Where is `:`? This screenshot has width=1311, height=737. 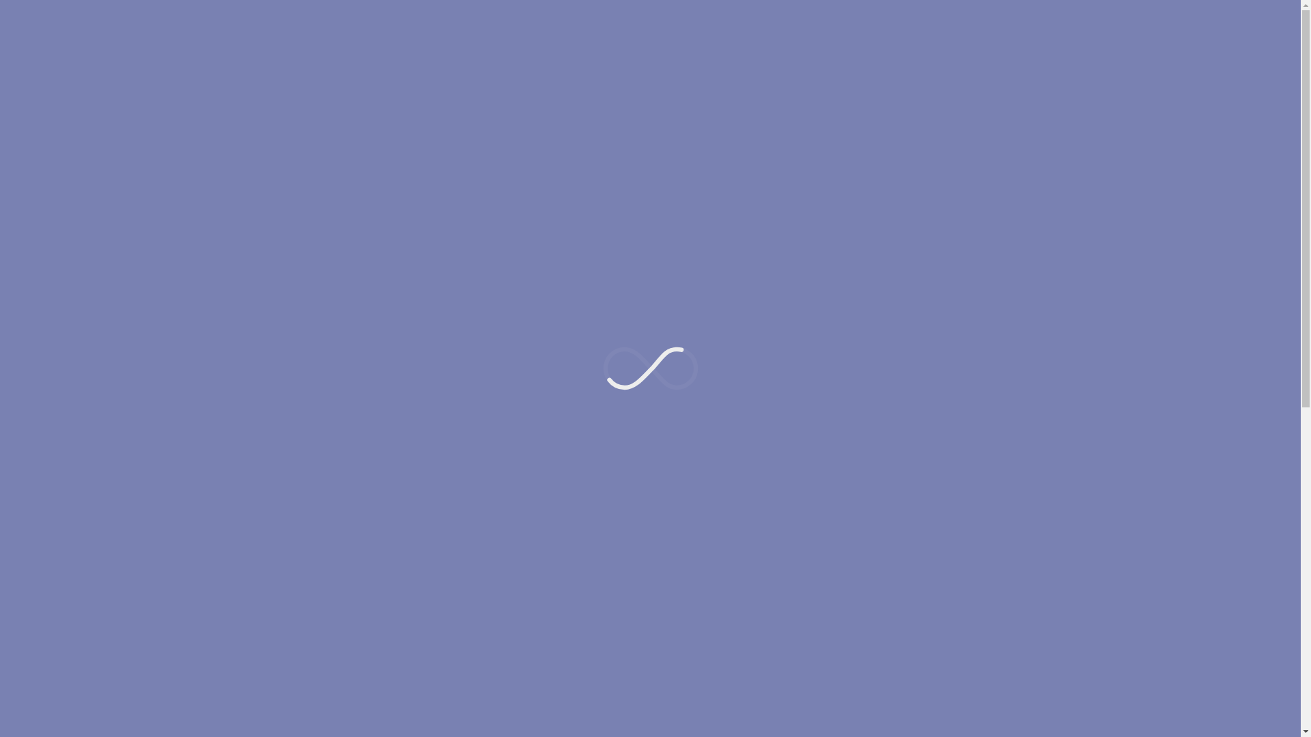
: is located at coordinates (453, 255).